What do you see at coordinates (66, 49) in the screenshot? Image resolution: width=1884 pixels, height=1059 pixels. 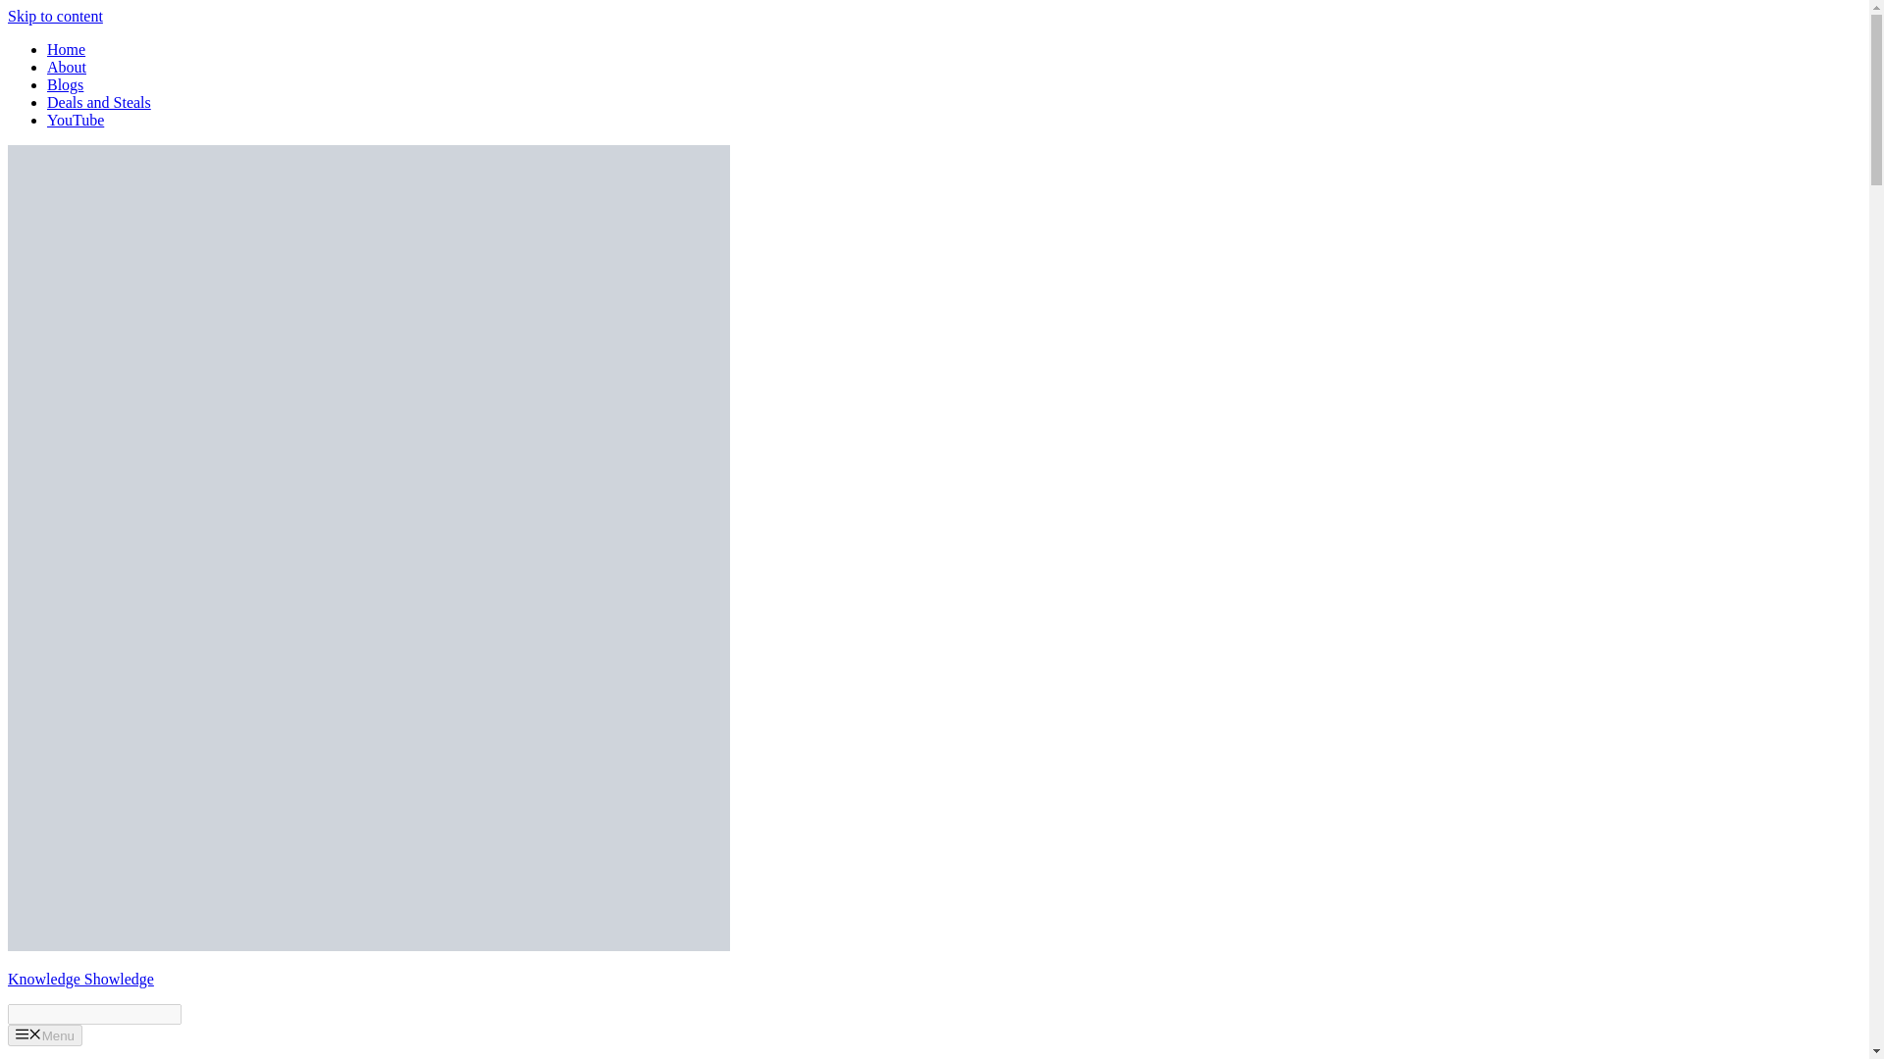 I see `Home` at bounding box center [66, 49].